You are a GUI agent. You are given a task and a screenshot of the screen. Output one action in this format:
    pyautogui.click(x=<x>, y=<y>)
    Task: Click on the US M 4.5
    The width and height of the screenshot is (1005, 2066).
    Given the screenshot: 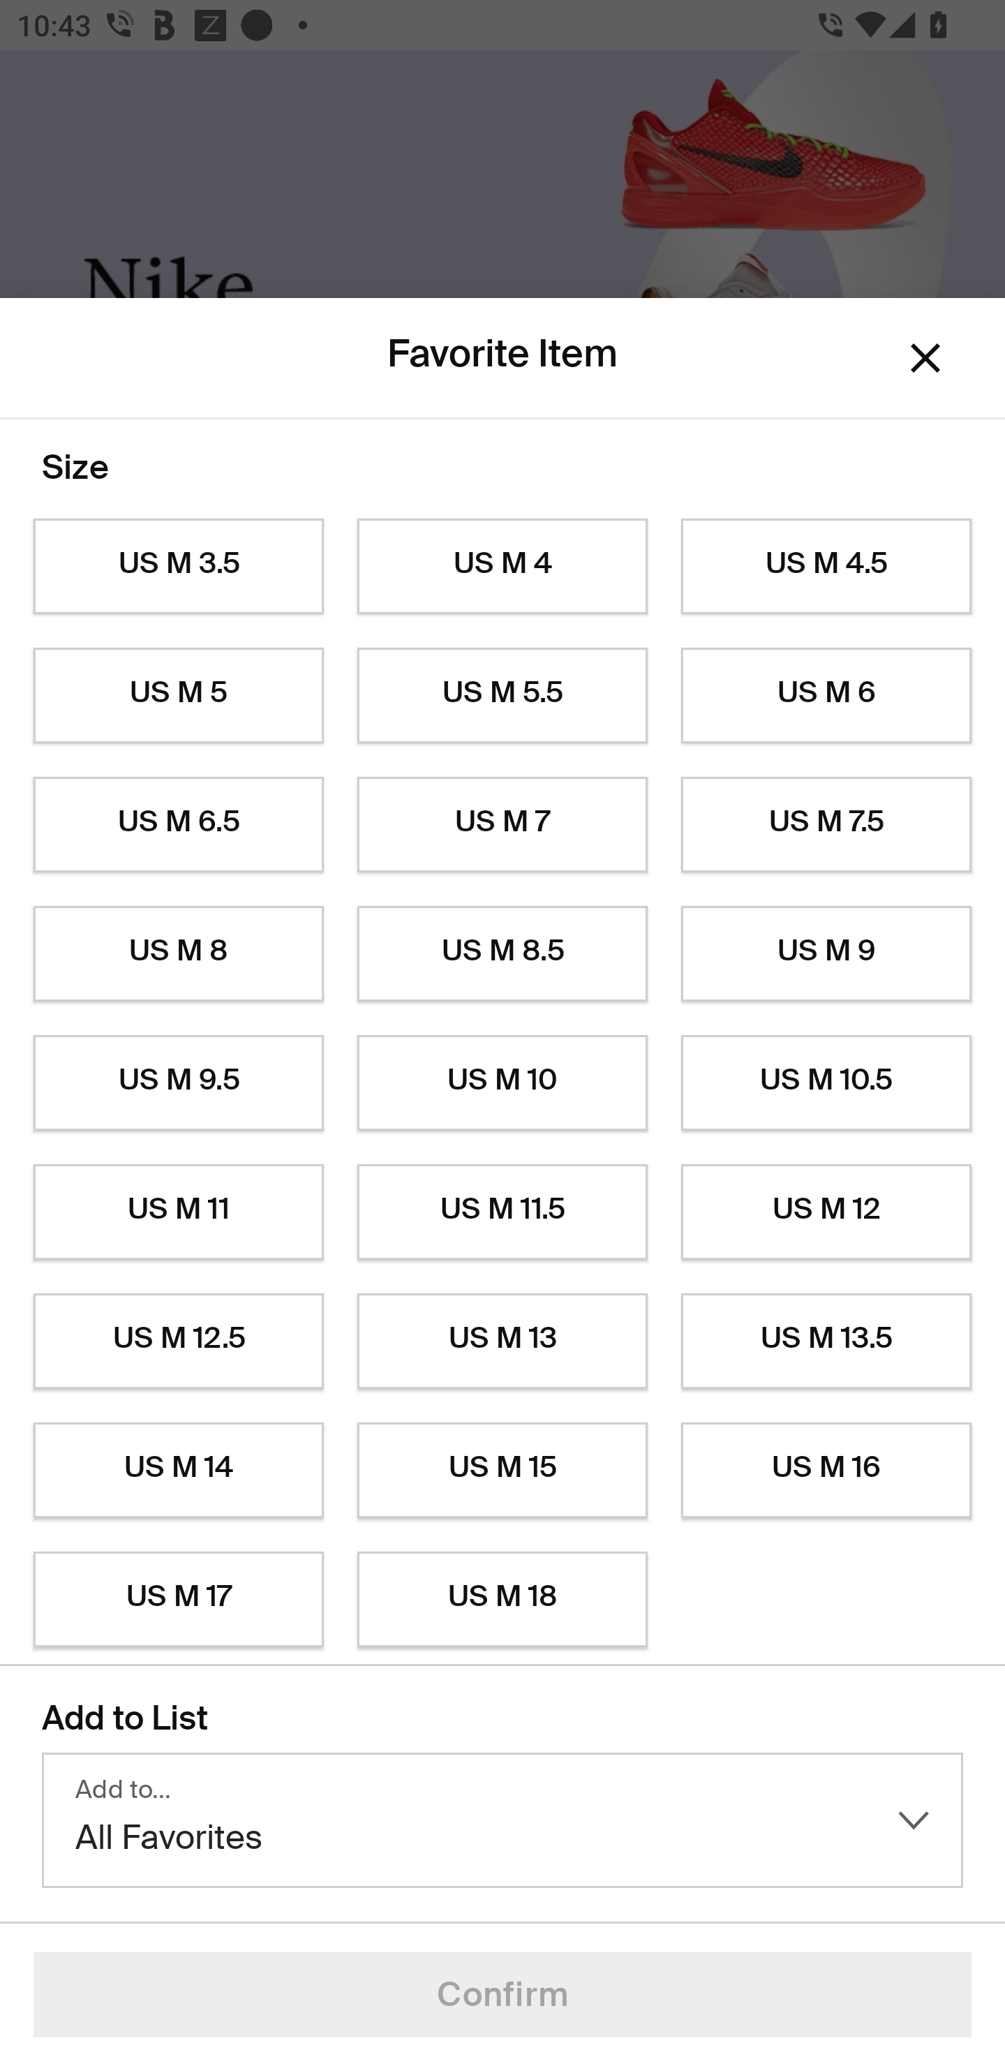 What is the action you would take?
    pyautogui.click(x=826, y=567)
    